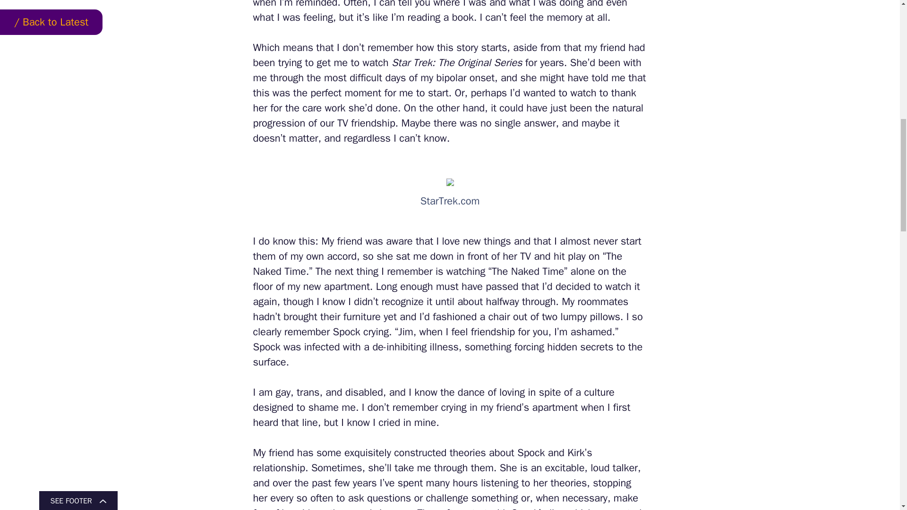 The height and width of the screenshot is (510, 907). What do you see at coordinates (310, 74) in the screenshot?
I see `WHERE TO WATCH` at bounding box center [310, 74].